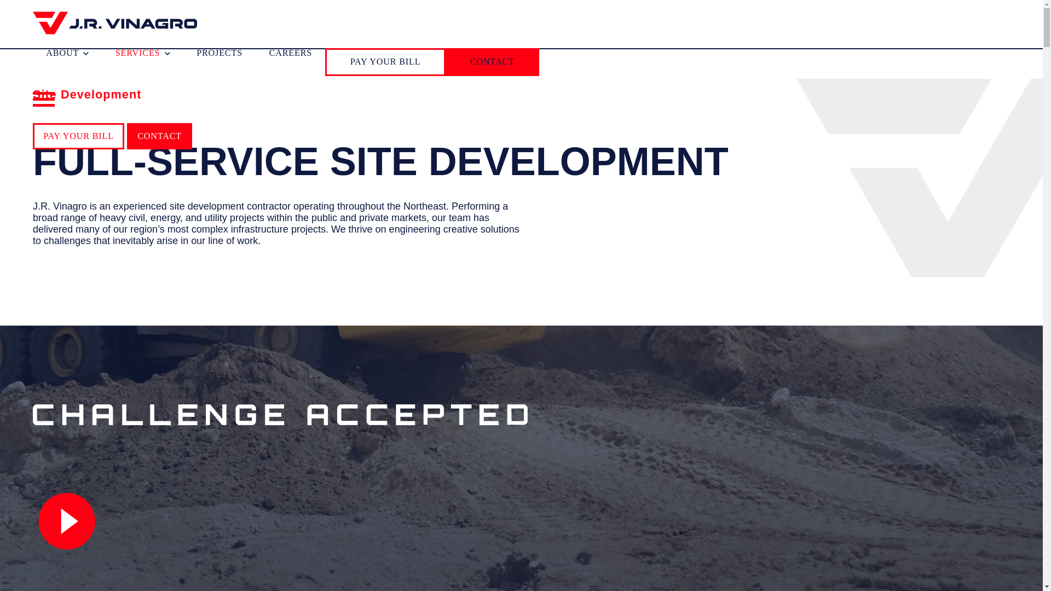  Describe the element at coordinates (290, 53) in the screenshot. I see `CAREERS` at that location.